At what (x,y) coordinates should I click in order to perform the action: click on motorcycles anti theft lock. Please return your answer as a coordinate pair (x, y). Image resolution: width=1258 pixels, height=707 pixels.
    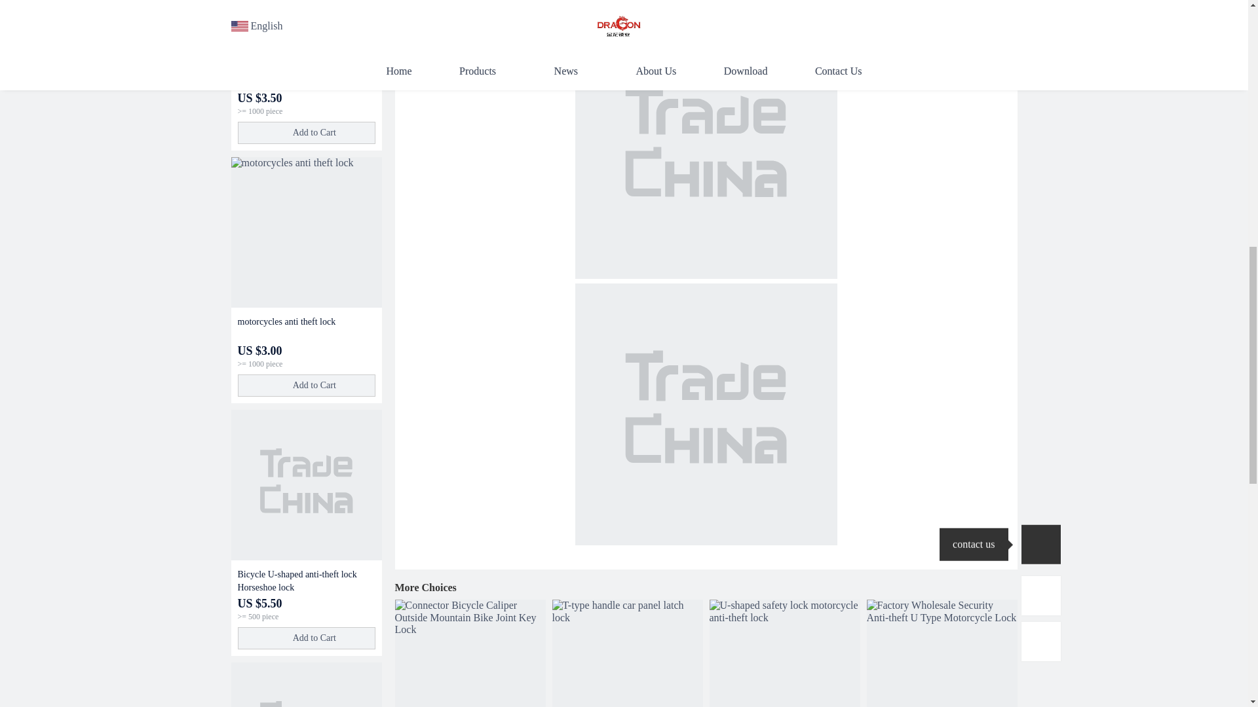
    Looking at the image, I should click on (306, 328).